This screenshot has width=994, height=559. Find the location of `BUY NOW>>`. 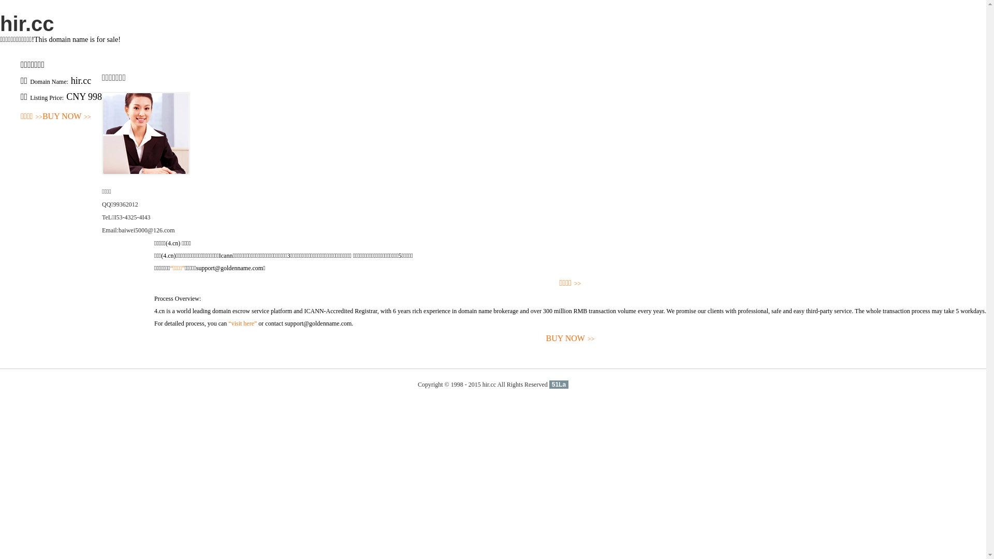

BUY NOW>> is located at coordinates (67, 117).